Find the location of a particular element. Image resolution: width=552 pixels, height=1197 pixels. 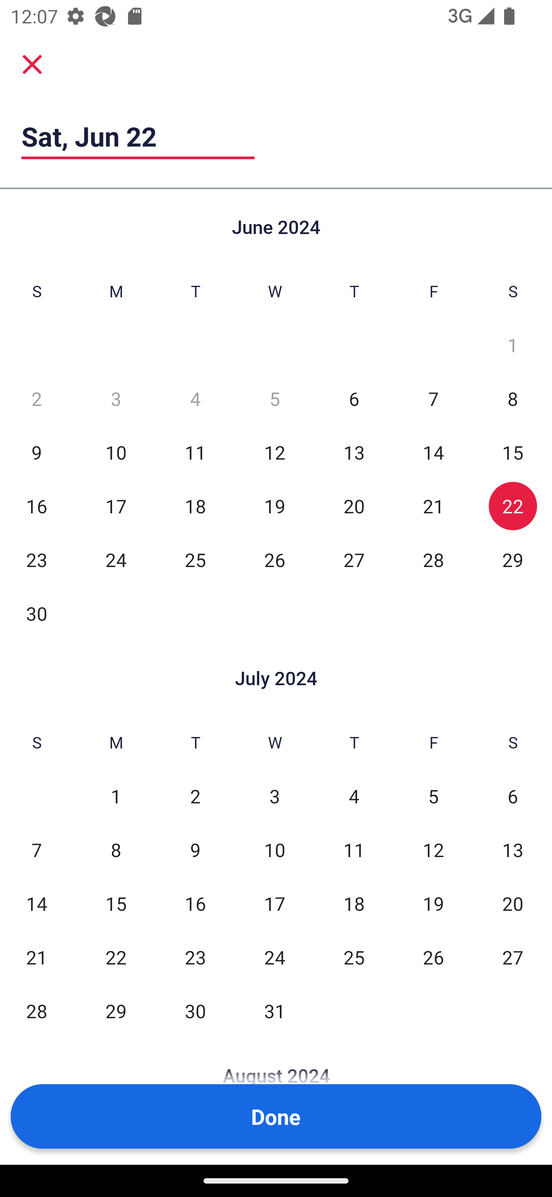

Sat, Jun 22 is located at coordinates (138, 136).